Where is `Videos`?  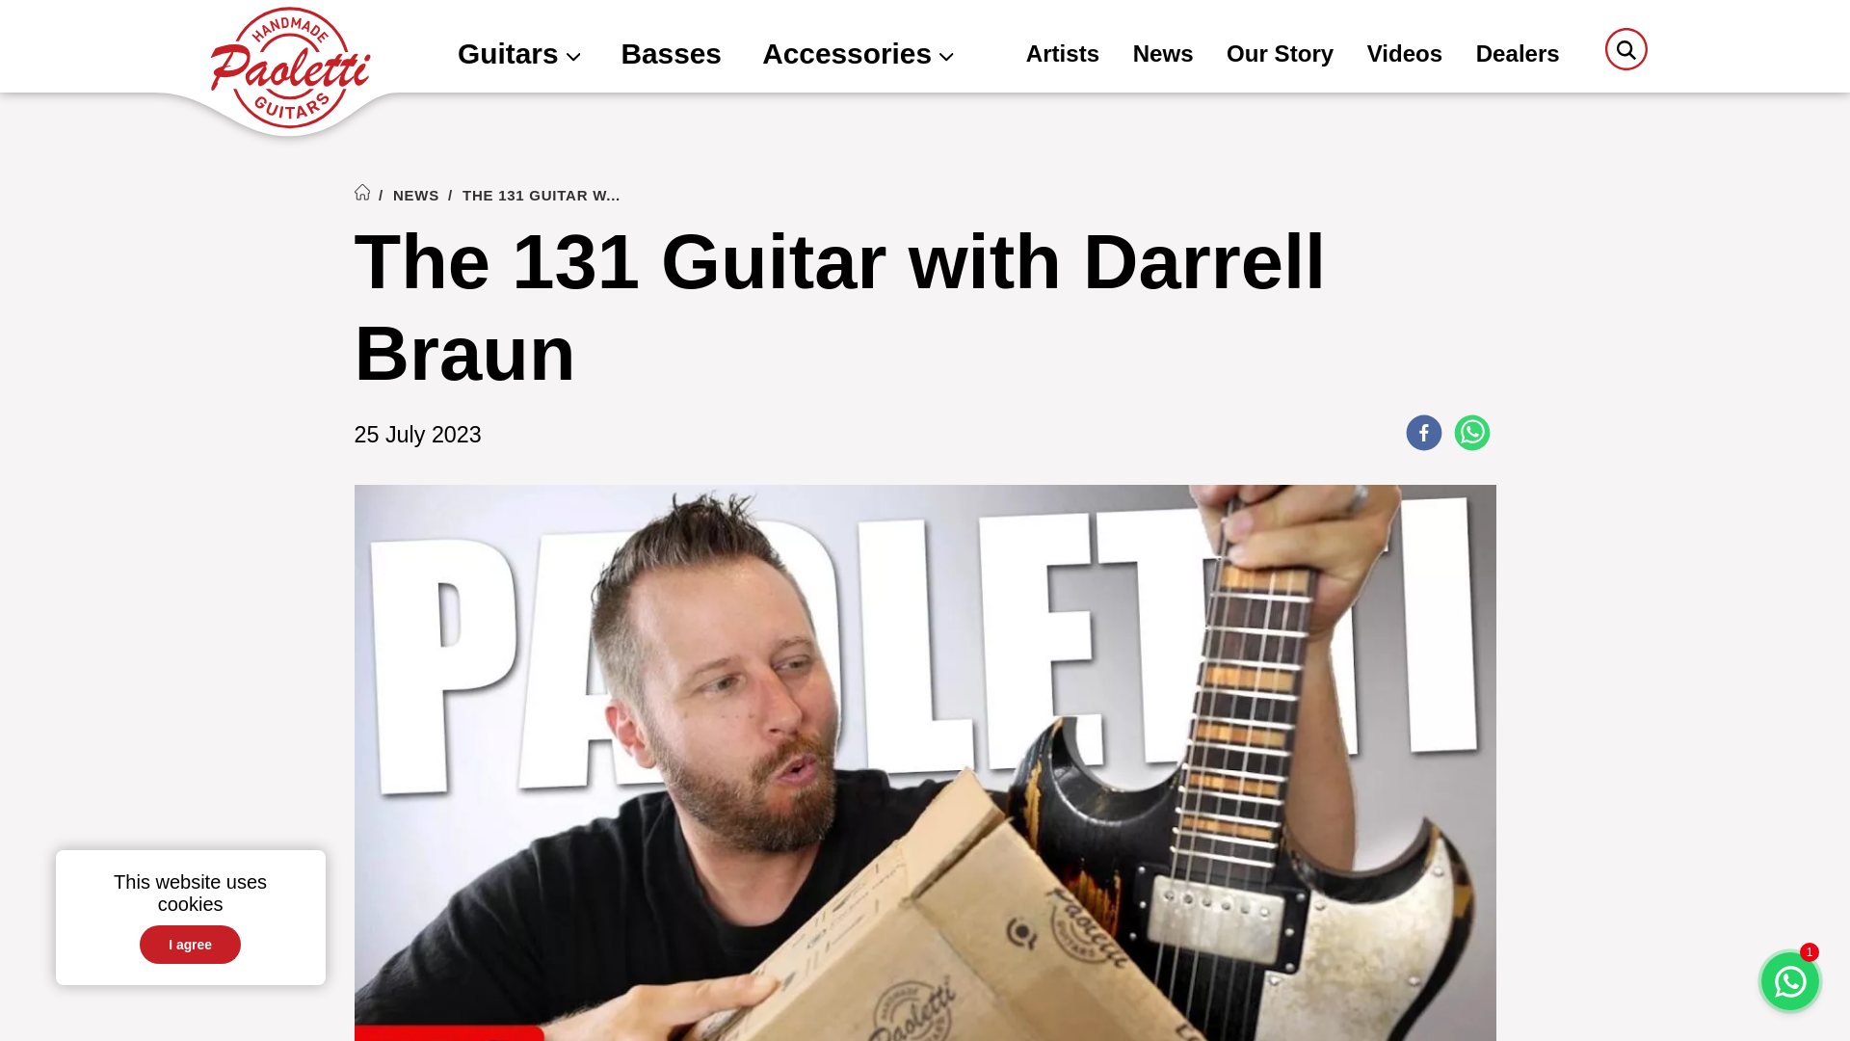
Videos is located at coordinates (1405, 56).